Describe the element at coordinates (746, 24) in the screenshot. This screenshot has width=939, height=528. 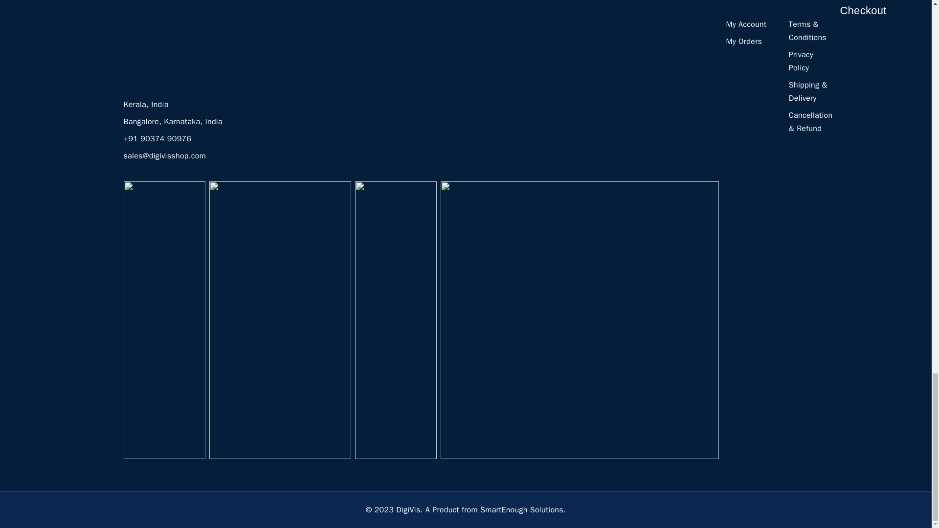
I see `My Account` at that location.